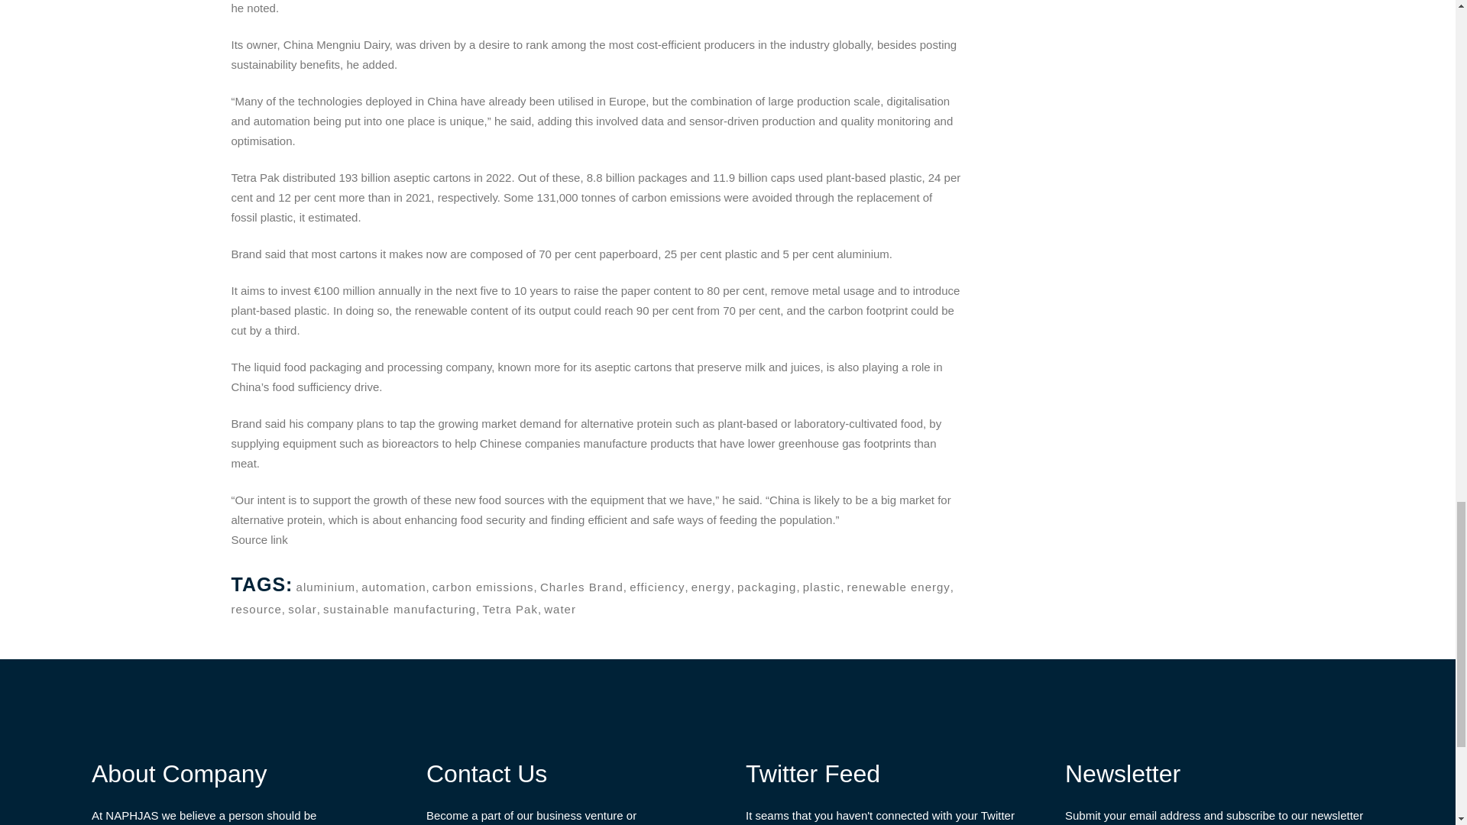 This screenshot has height=825, width=1467. Describe the element at coordinates (767, 587) in the screenshot. I see `packaging` at that location.